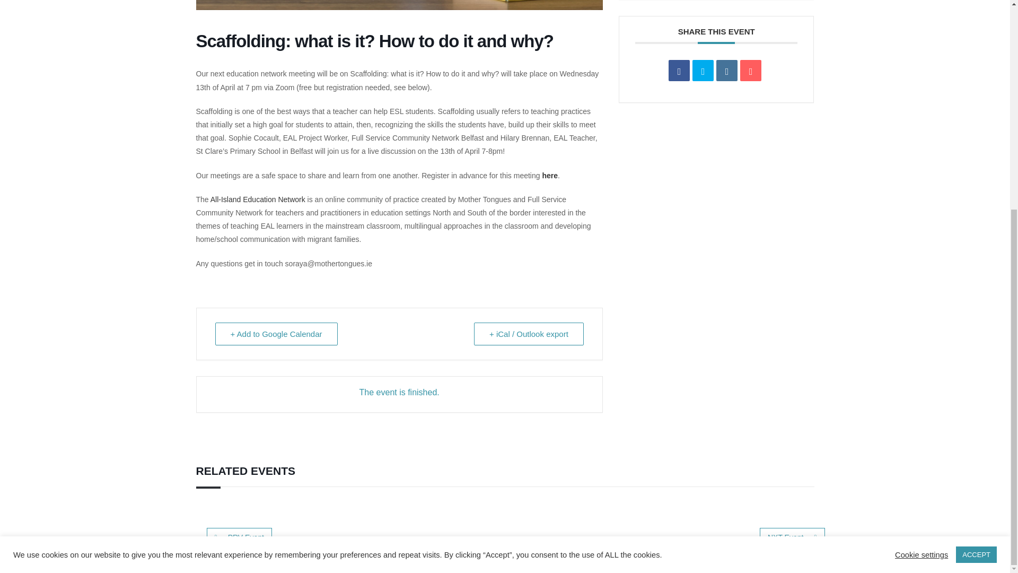 Image resolution: width=1018 pixels, height=573 pixels. Describe the element at coordinates (726, 71) in the screenshot. I see `Linkedin` at that location.